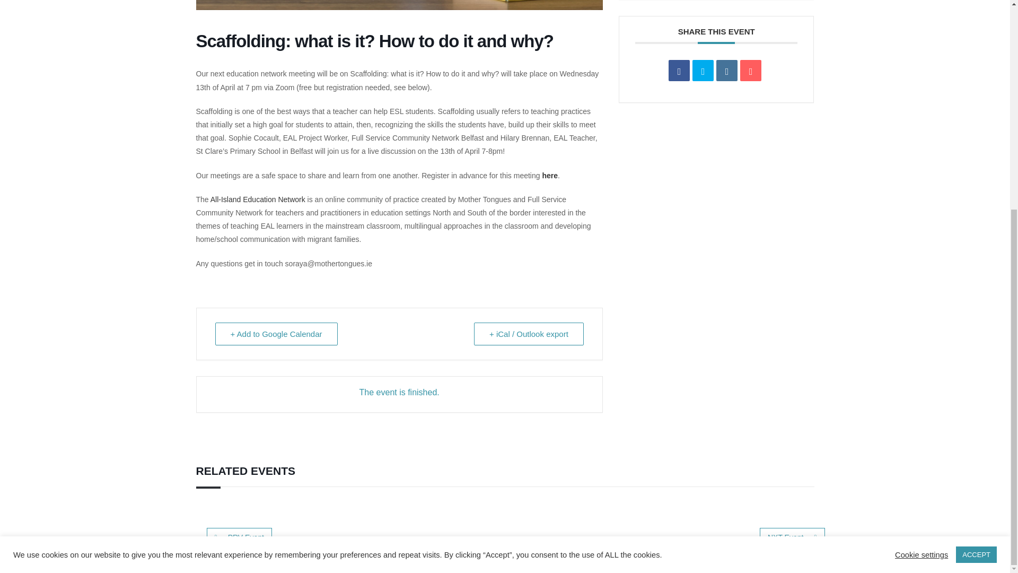 Image resolution: width=1018 pixels, height=573 pixels. Describe the element at coordinates (726, 71) in the screenshot. I see `Linkedin` at that location.